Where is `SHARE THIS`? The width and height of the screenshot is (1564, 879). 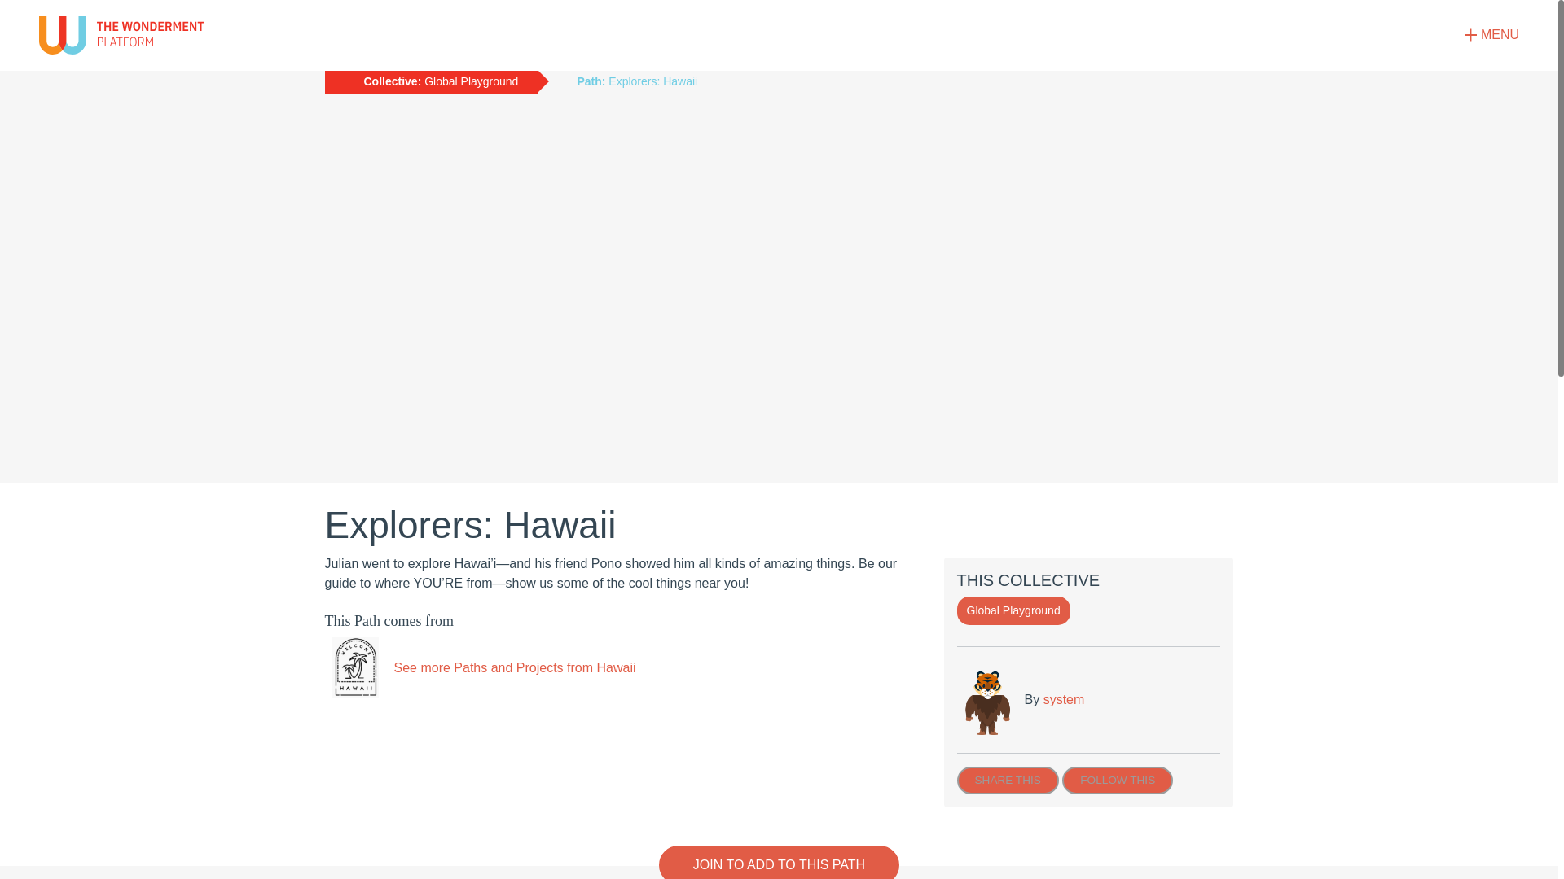 SHARE THIS is located at coordinates (1007, 780).